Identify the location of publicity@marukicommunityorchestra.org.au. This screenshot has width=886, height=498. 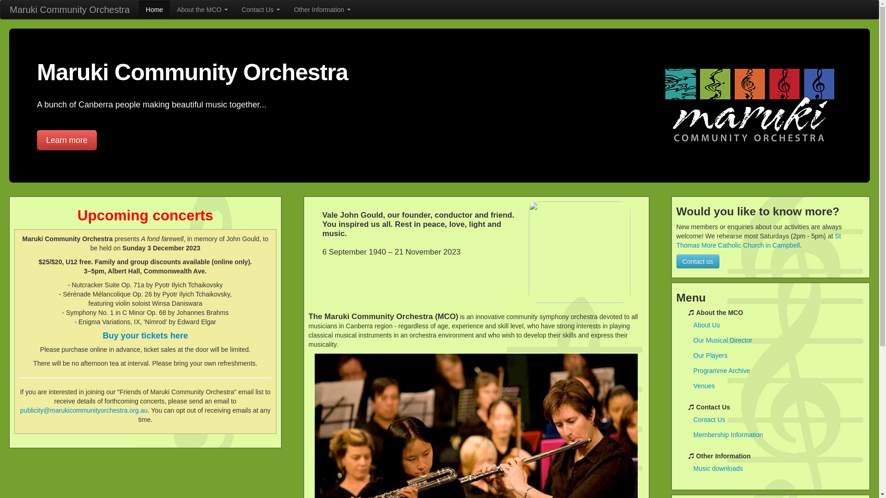
(84, 410).